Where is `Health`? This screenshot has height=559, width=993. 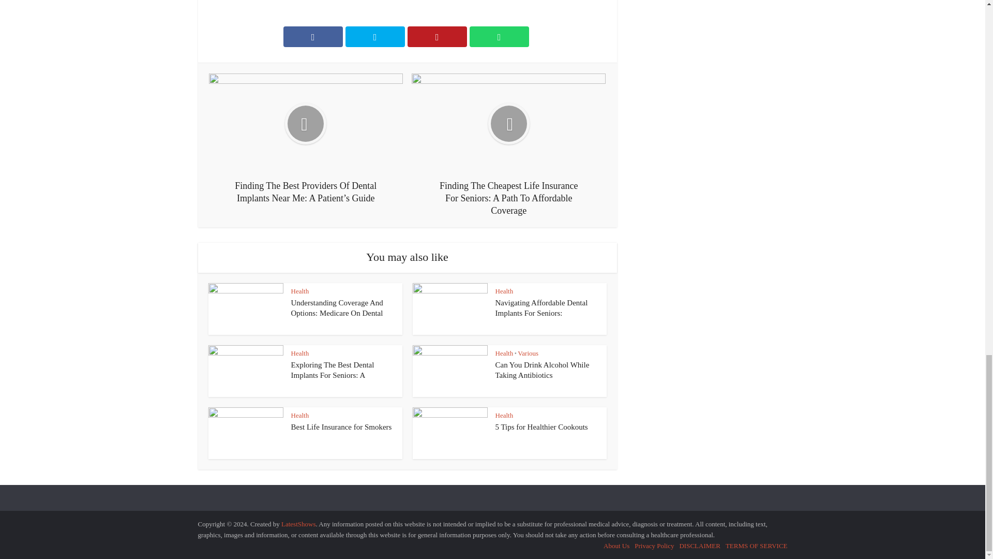 Health is located at coordinates (504, 291).